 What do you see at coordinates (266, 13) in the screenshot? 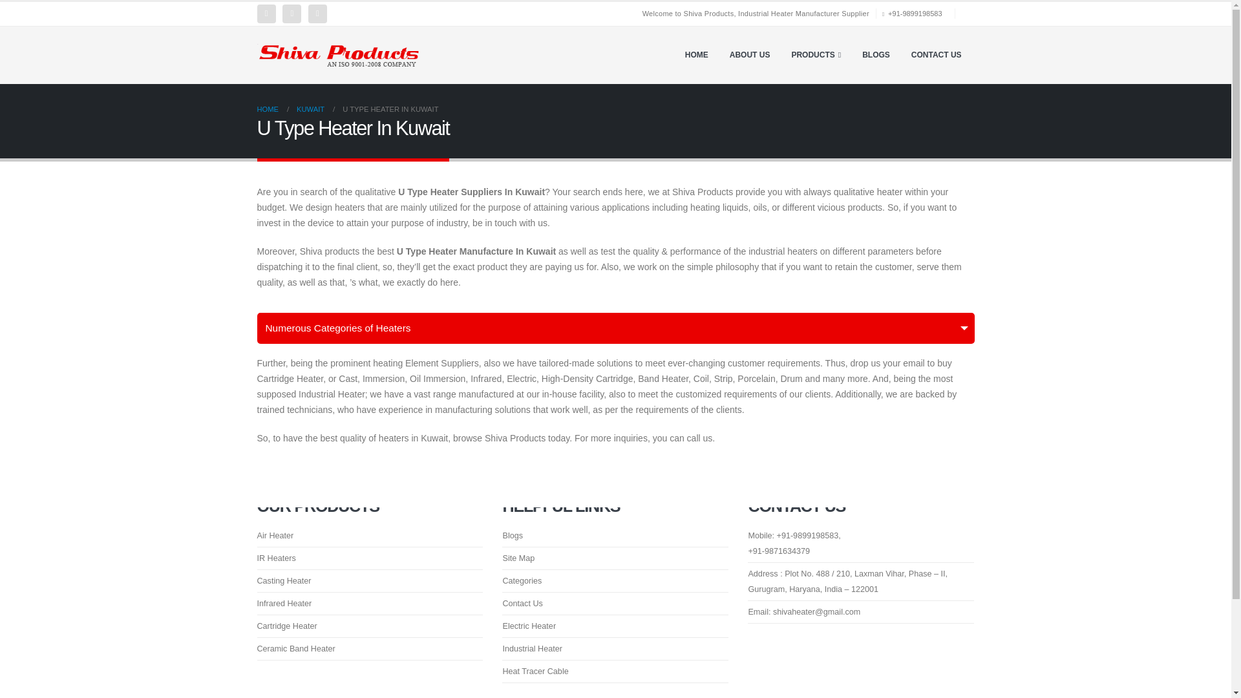
I see `Facebook` at bounding box center [266, 13].